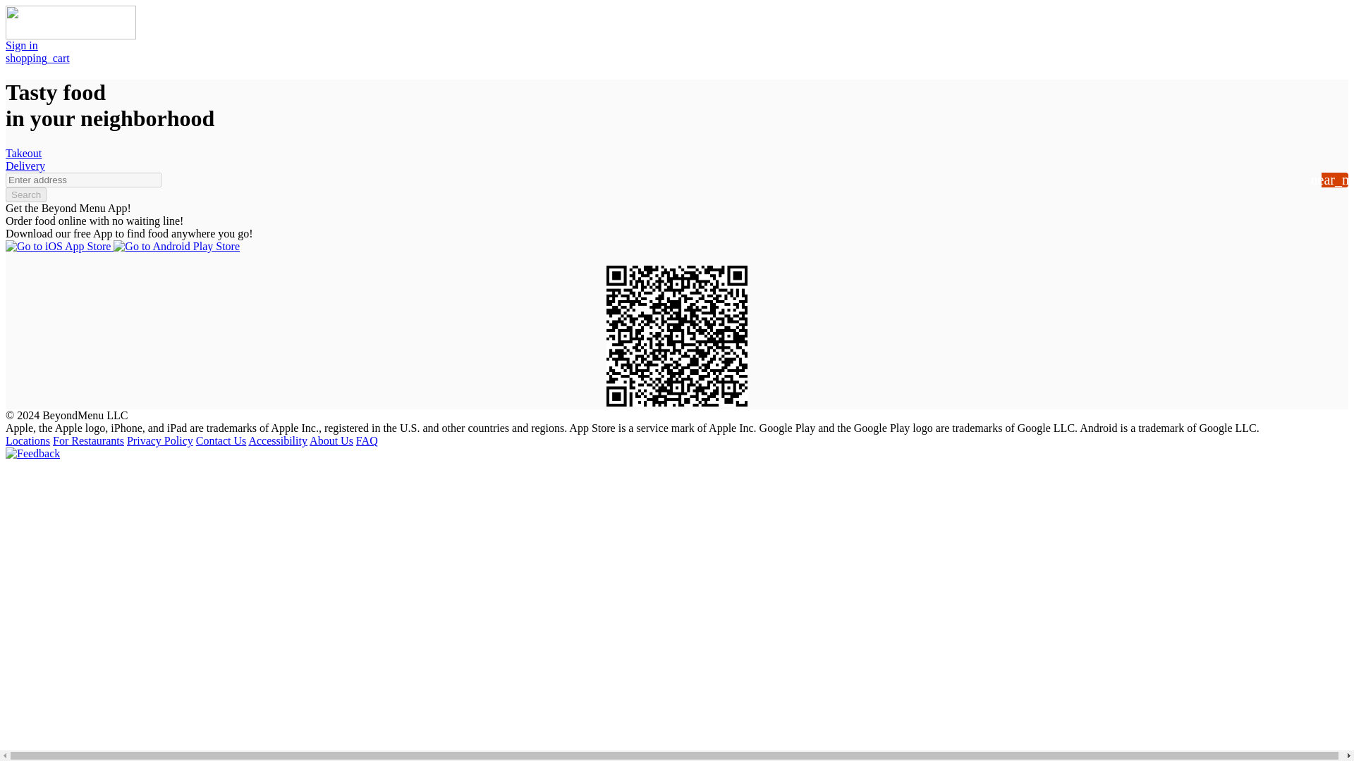  I want to click on About Us, so click(331, 440).